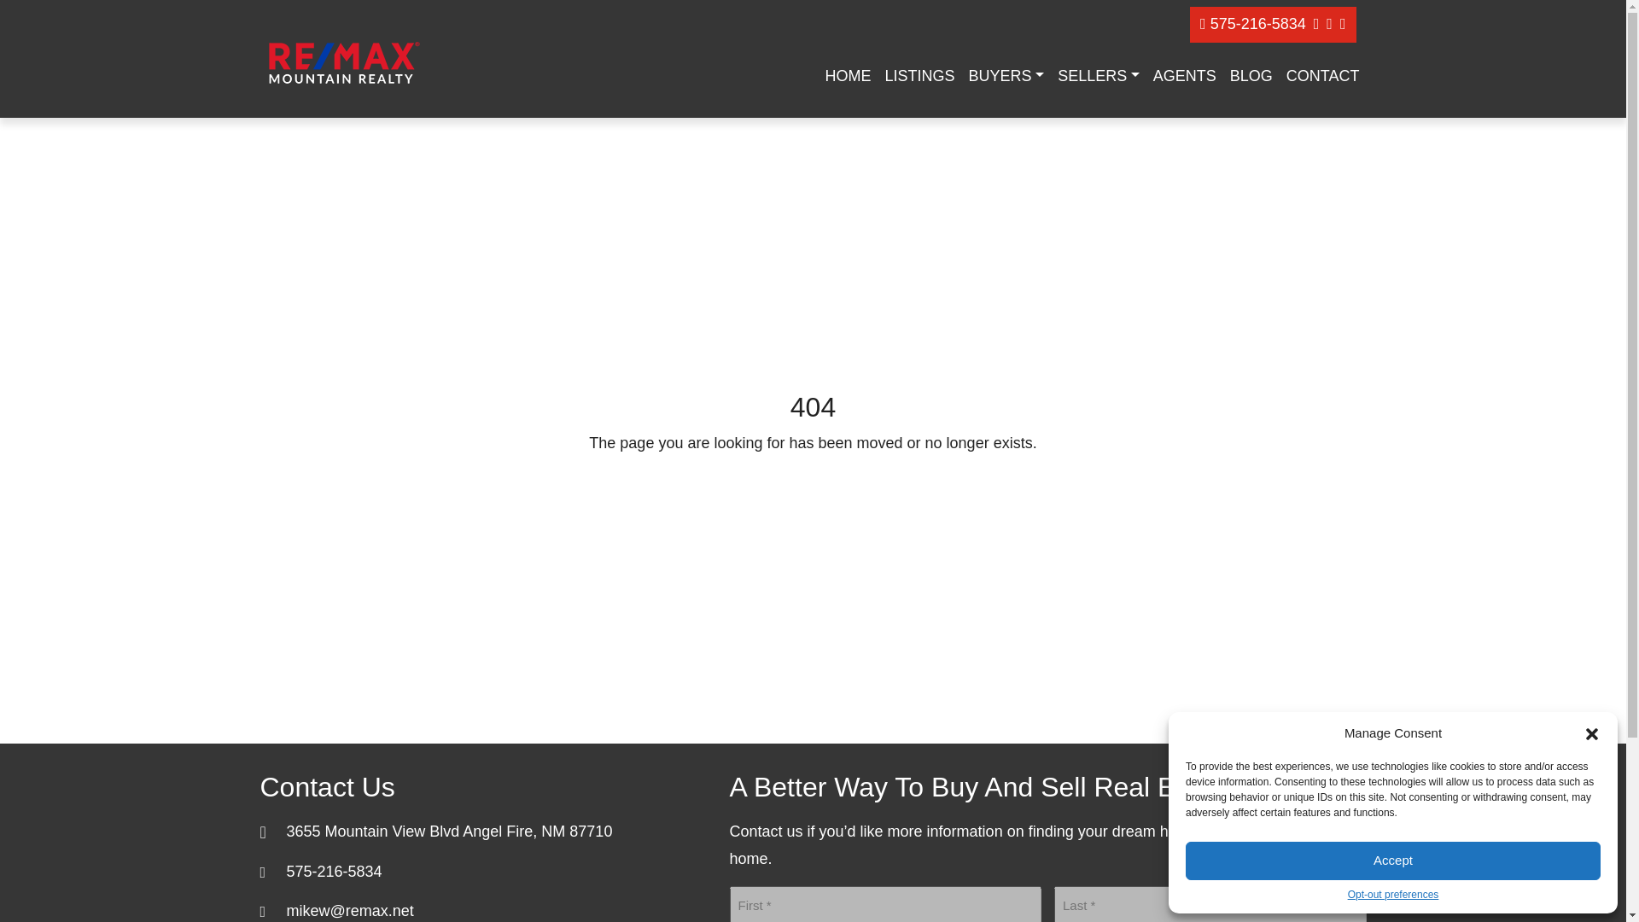  I want to click on HOME, so click(849, 77).